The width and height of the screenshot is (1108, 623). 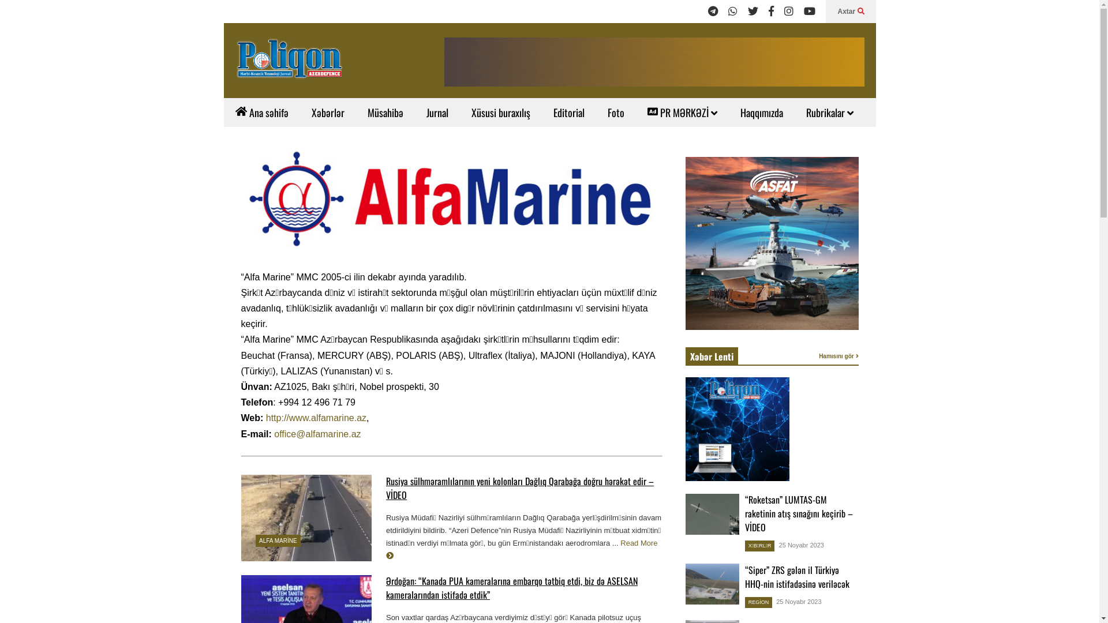 What do you see at coordinates (802, 545) in the screenshot?
I see `25 Noyabr 2023` at bounding box center [802, 545].